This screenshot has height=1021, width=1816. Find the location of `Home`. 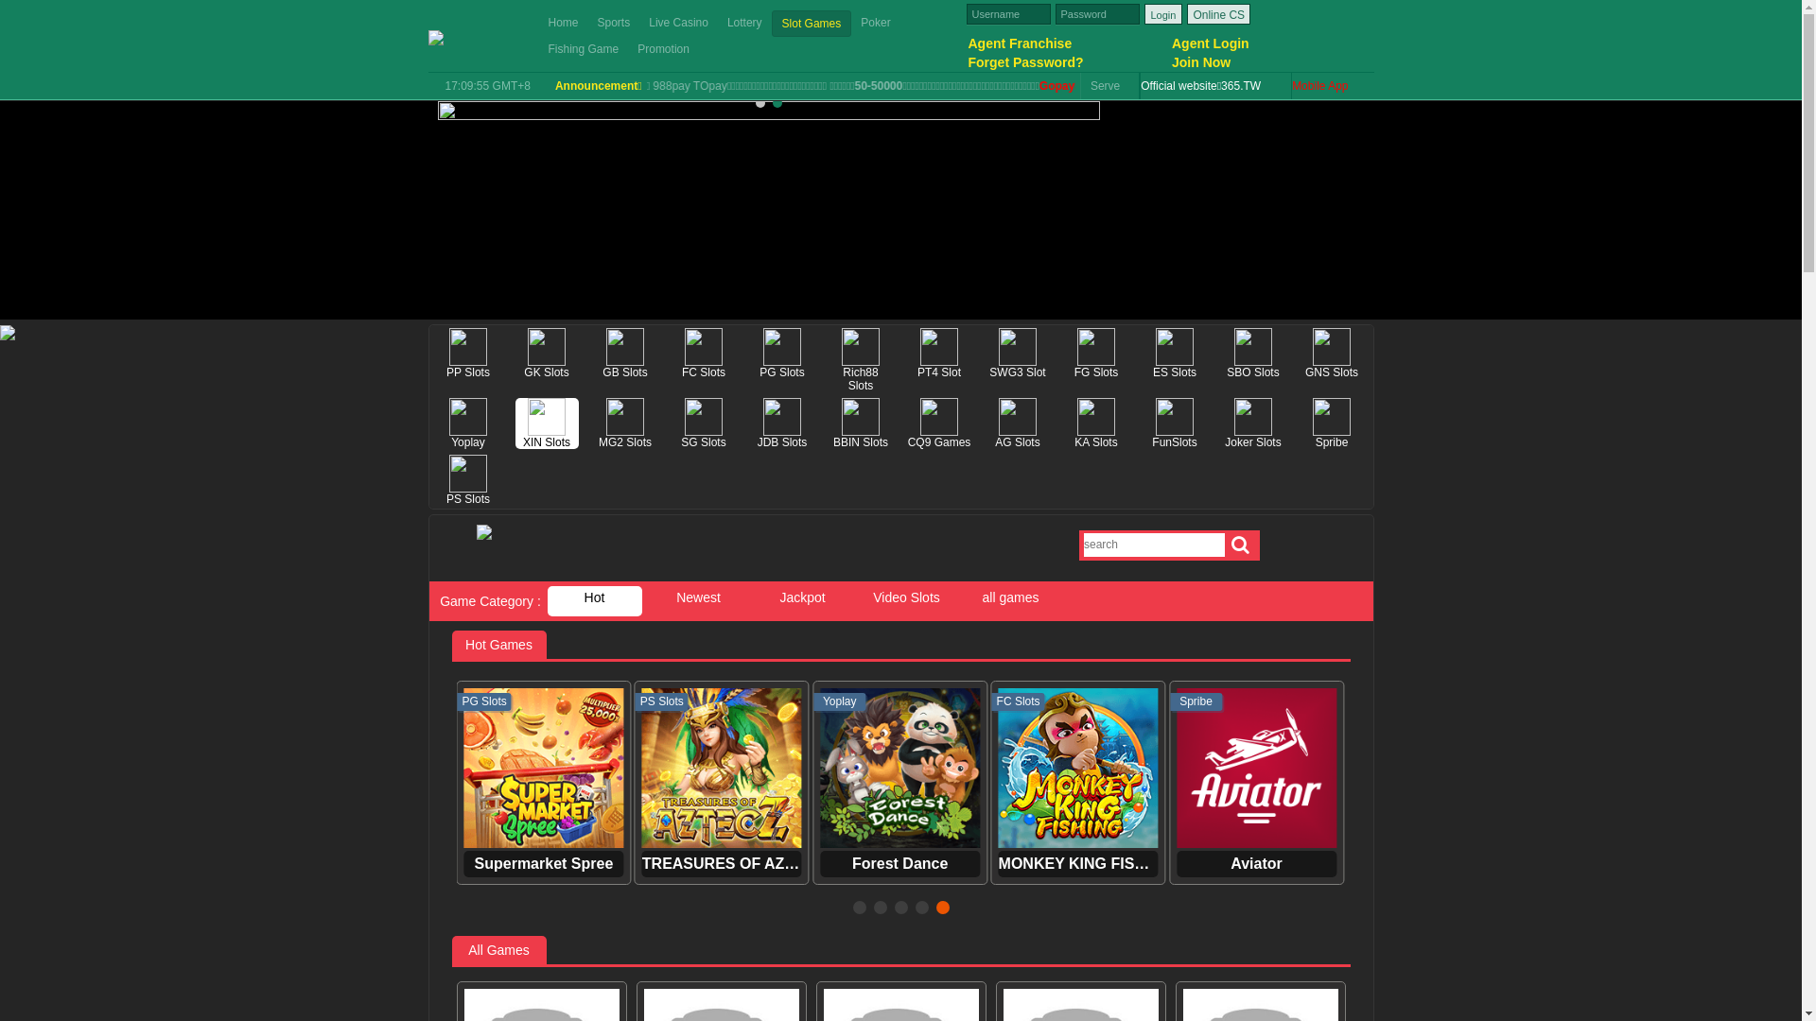

Home is located at coordinates (564, 23).